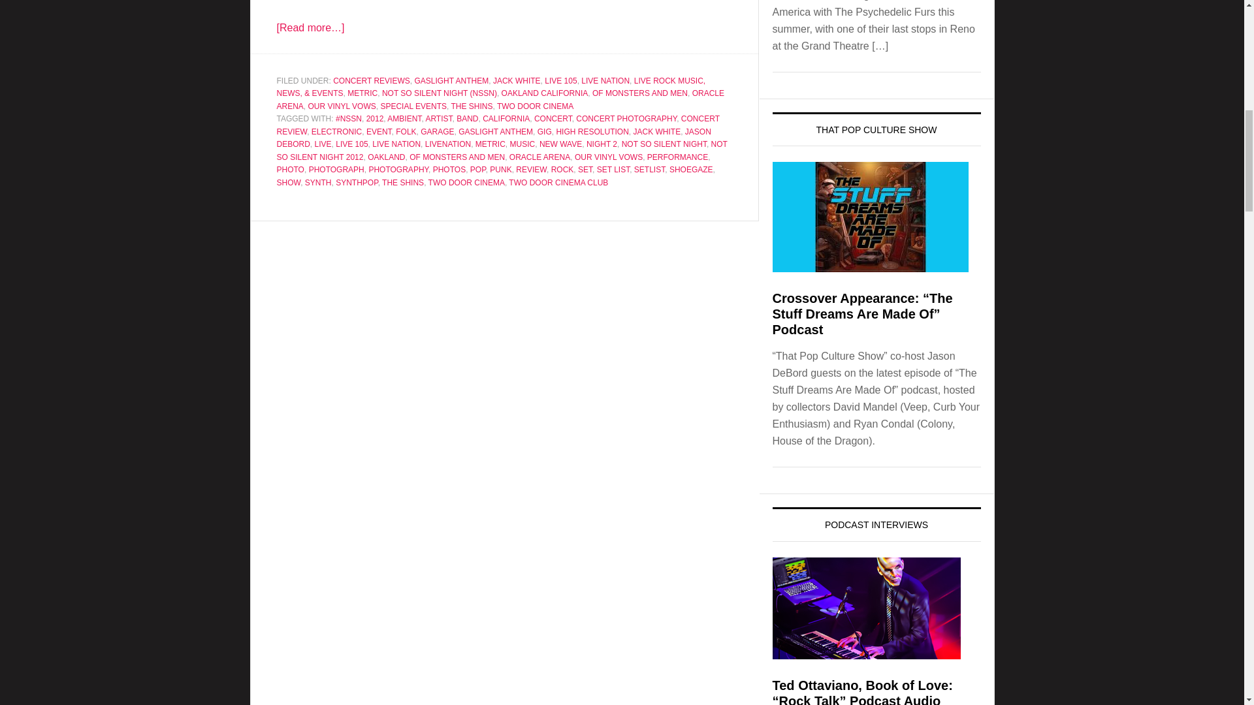 This screenshot has height=705, width=1254. I want to click on JACK WHITE, so click(516, 80).